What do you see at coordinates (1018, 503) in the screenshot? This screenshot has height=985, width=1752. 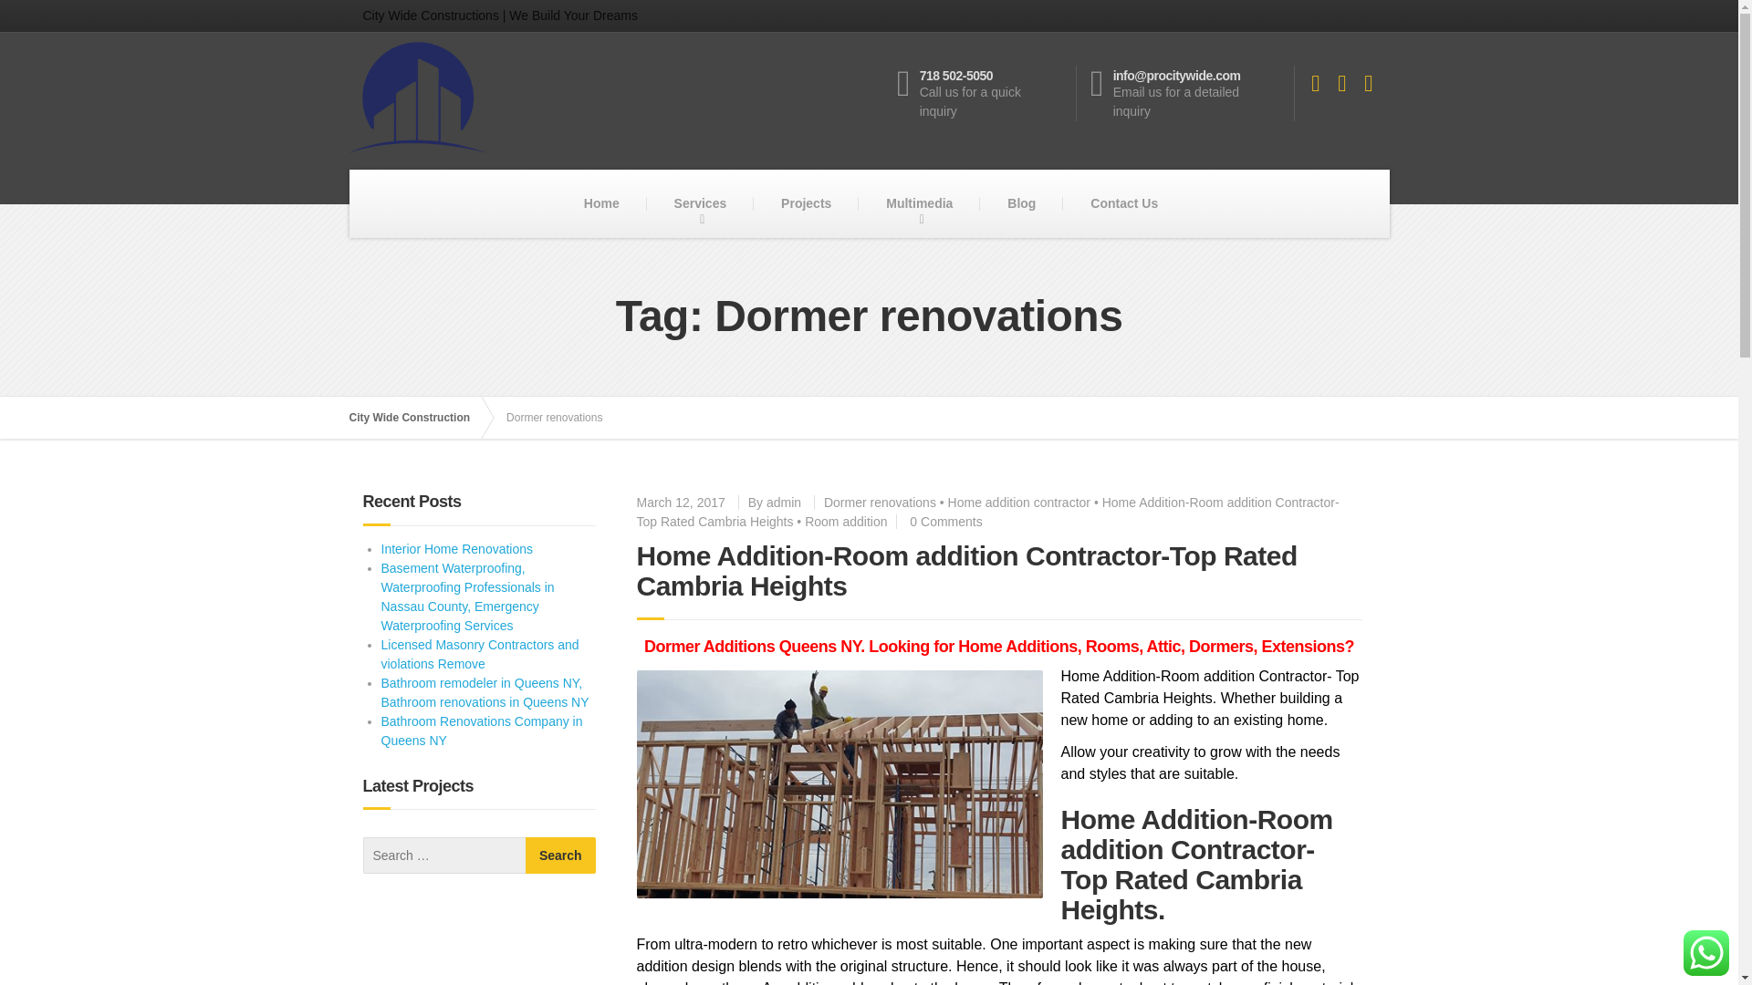 I see `Blog` at bounding box center [1018, 503].